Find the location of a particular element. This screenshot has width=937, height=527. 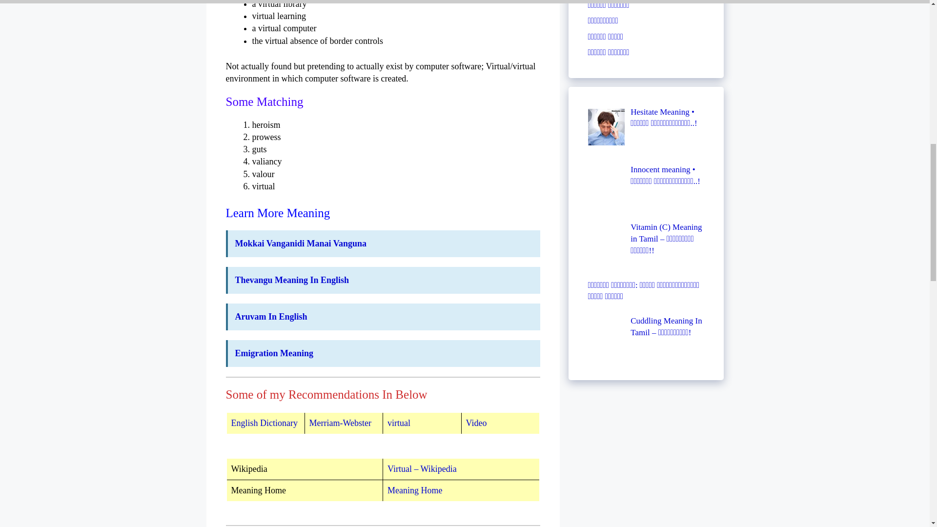

Meaning Home is located at coordinates (415, 490).